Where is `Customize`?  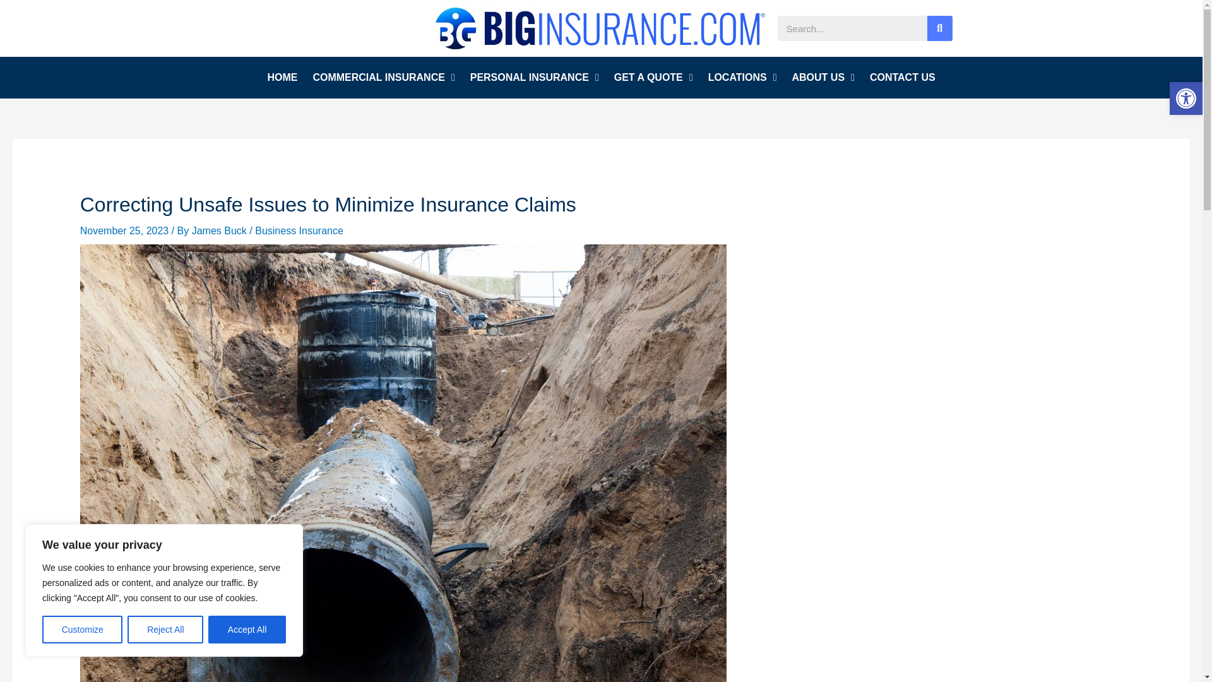 Customize is located at coordinates (82, 630).